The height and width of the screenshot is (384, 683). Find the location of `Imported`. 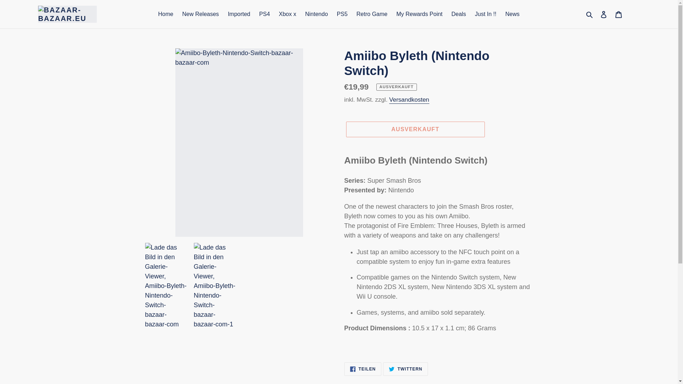

Imported is located at coordinates (238, 14).